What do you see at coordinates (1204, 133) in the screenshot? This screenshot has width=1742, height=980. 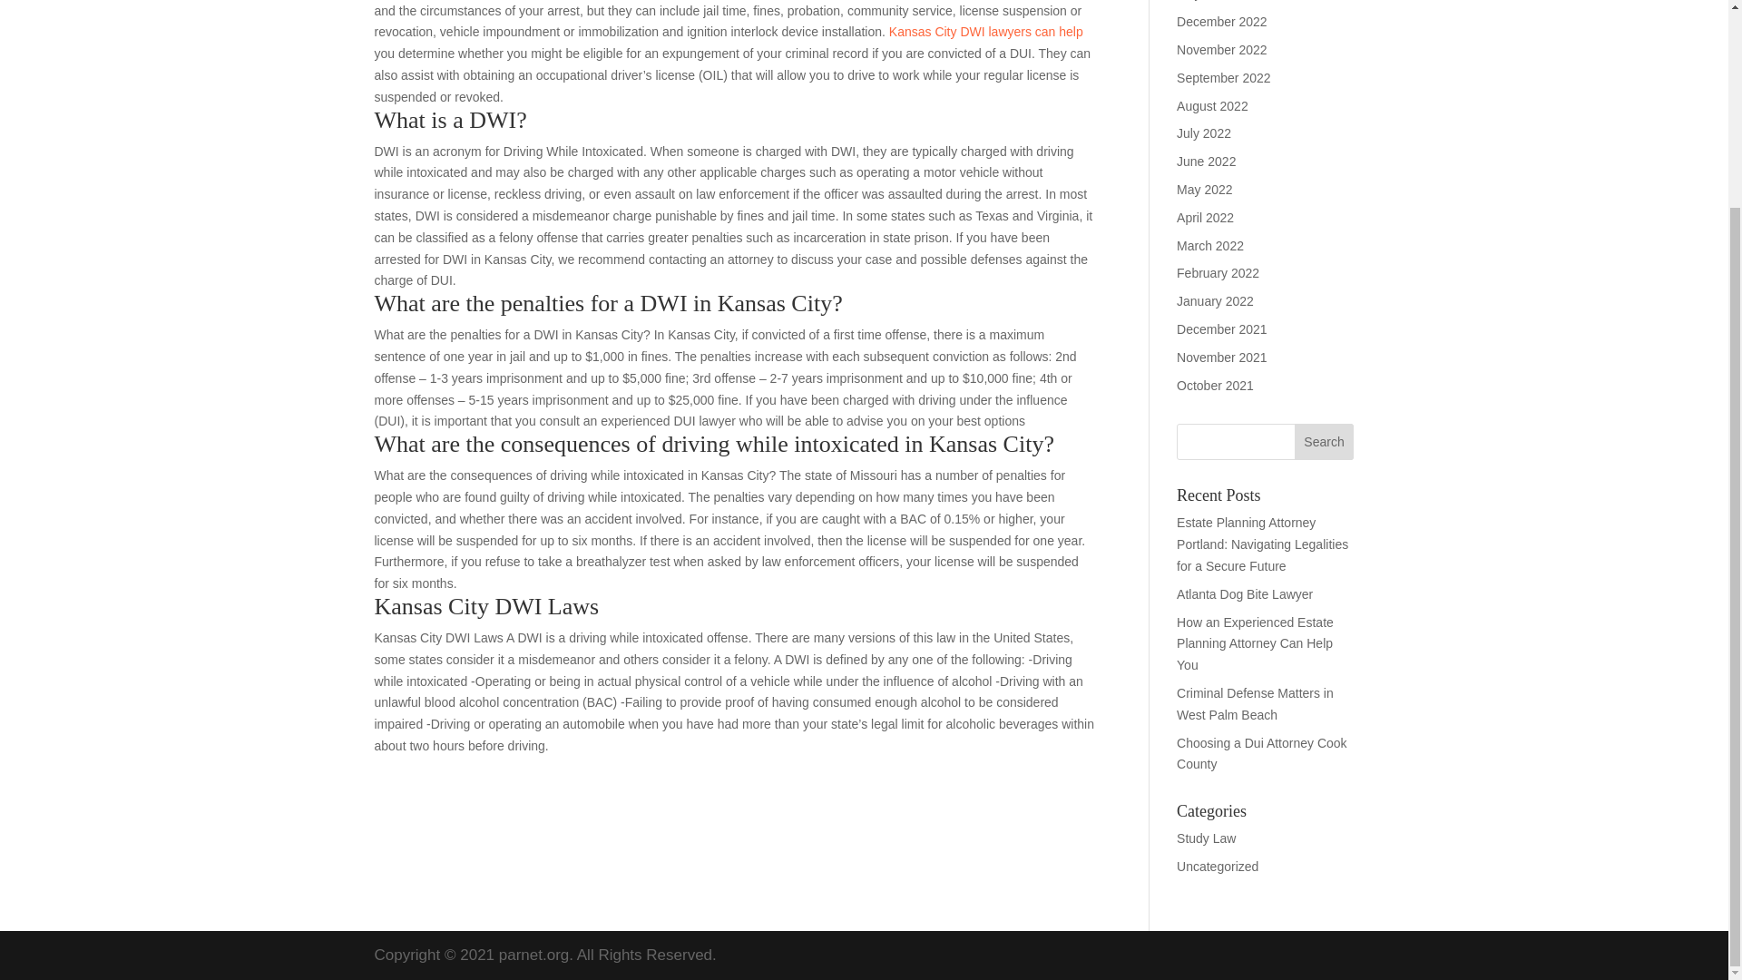 I see `July 2022` at bounding box center [1204, 133].